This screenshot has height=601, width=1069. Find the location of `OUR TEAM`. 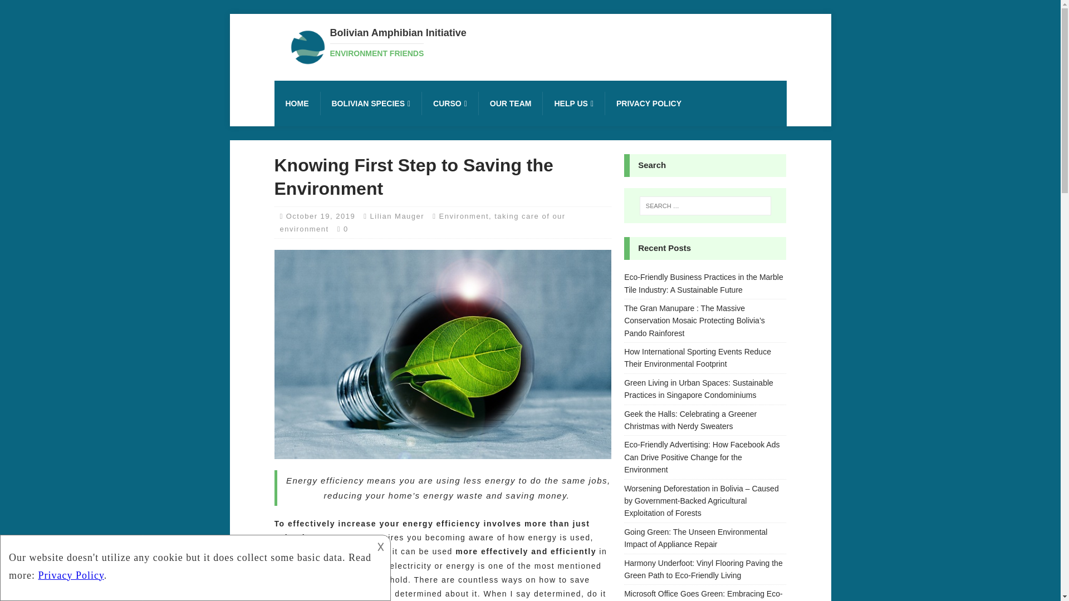

OUR TEAM is located at coordinates (510, 104).